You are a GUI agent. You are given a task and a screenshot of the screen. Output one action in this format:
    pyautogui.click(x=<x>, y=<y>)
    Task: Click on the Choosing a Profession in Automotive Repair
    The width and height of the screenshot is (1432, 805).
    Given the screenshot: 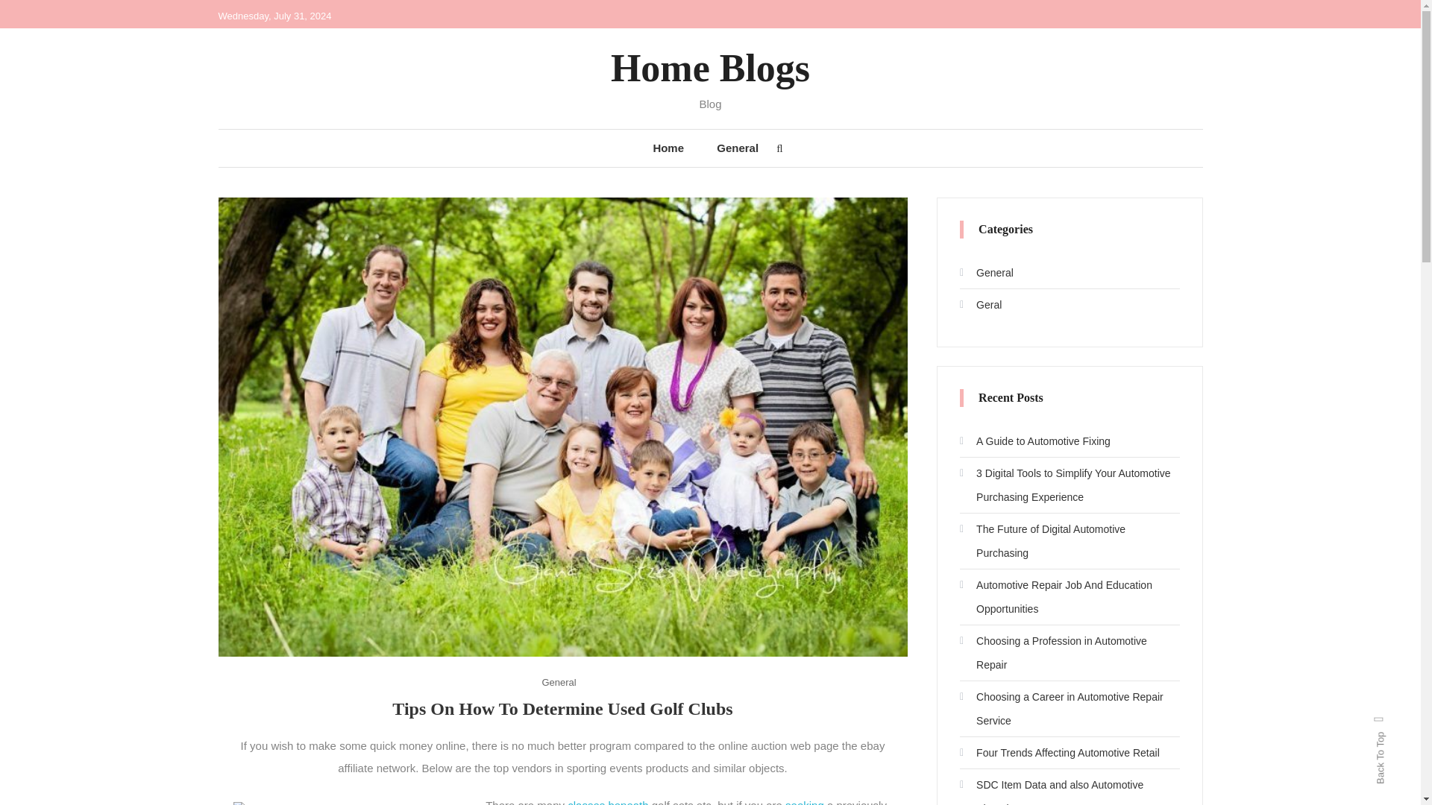 What is the action you would take?
    pyautogui.click(x=1069, y=653)
    